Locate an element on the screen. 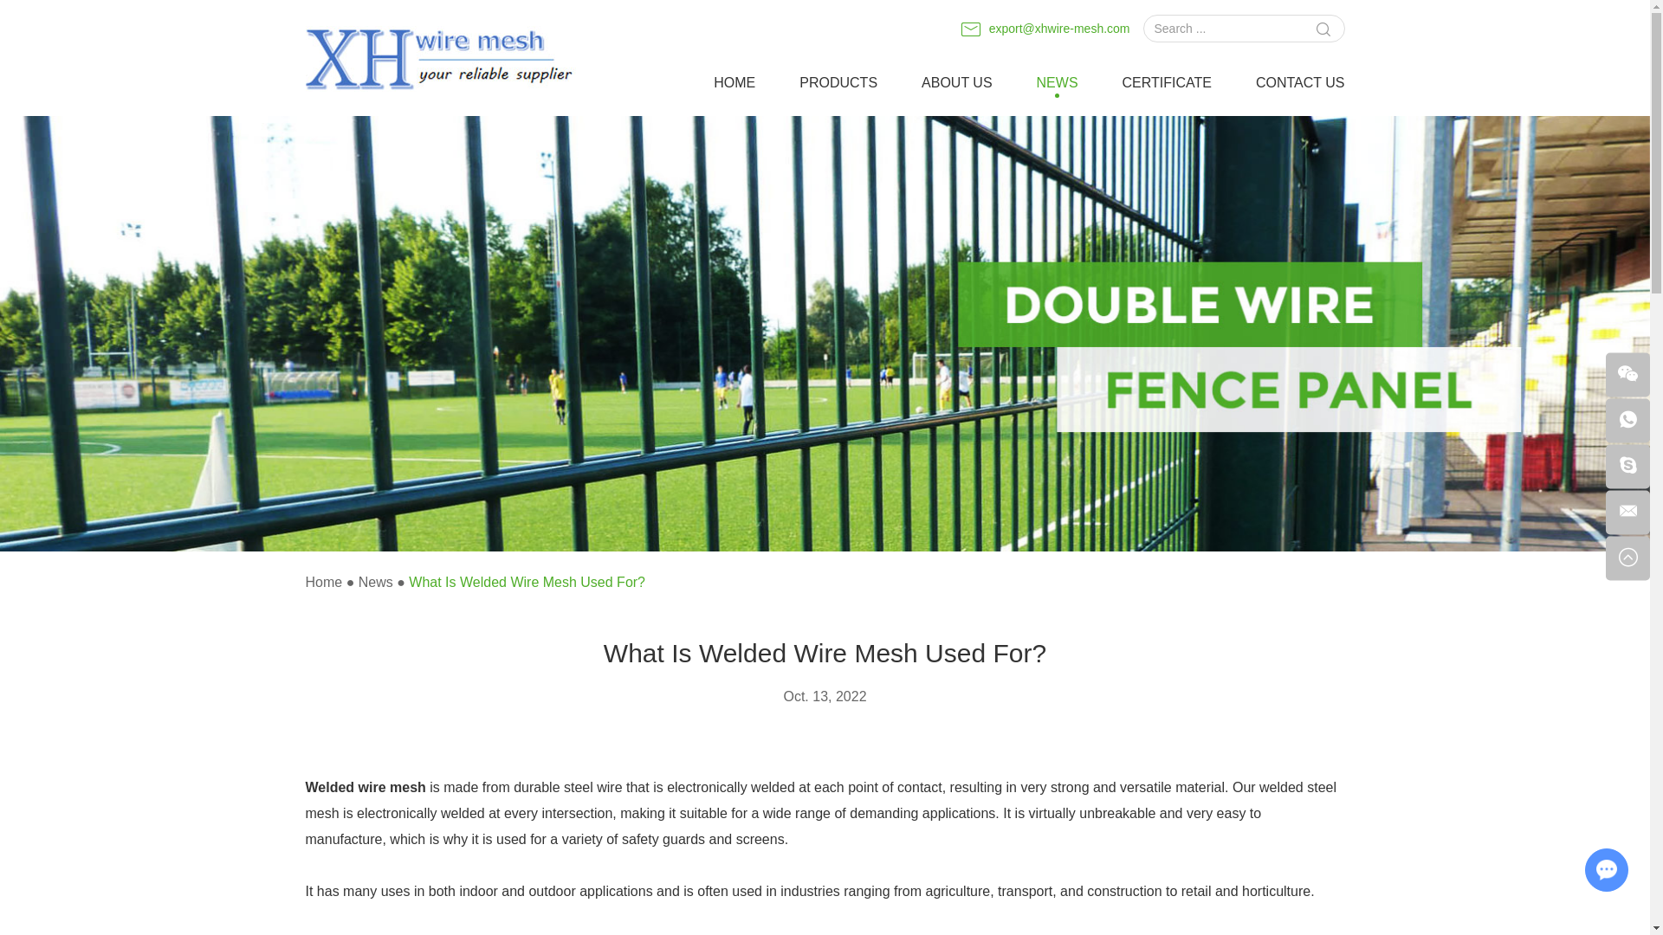 This screenshot has height=935, width=1663. Home is located at coordinates (734, 85).